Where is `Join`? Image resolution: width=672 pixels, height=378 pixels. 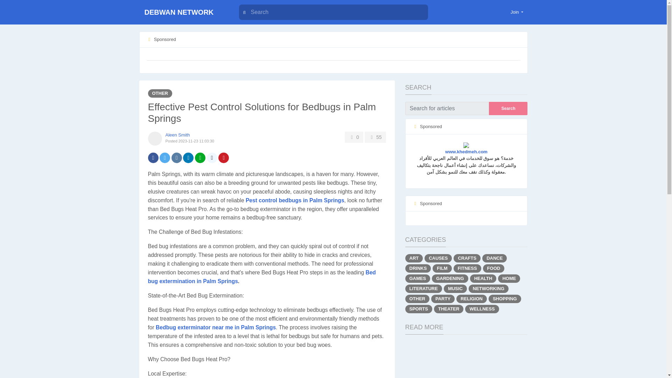 Join is located at coordinates (517, 12).